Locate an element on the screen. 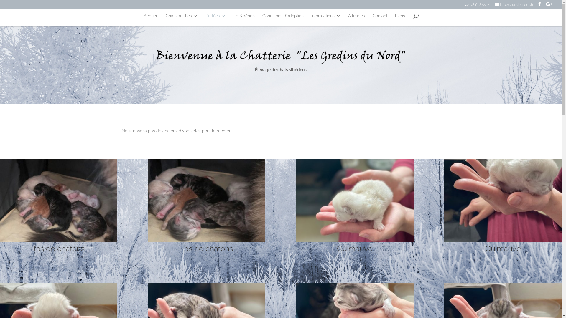 This screenshot has width=566, height=318. Accueil is located at coordinates (151, 20).